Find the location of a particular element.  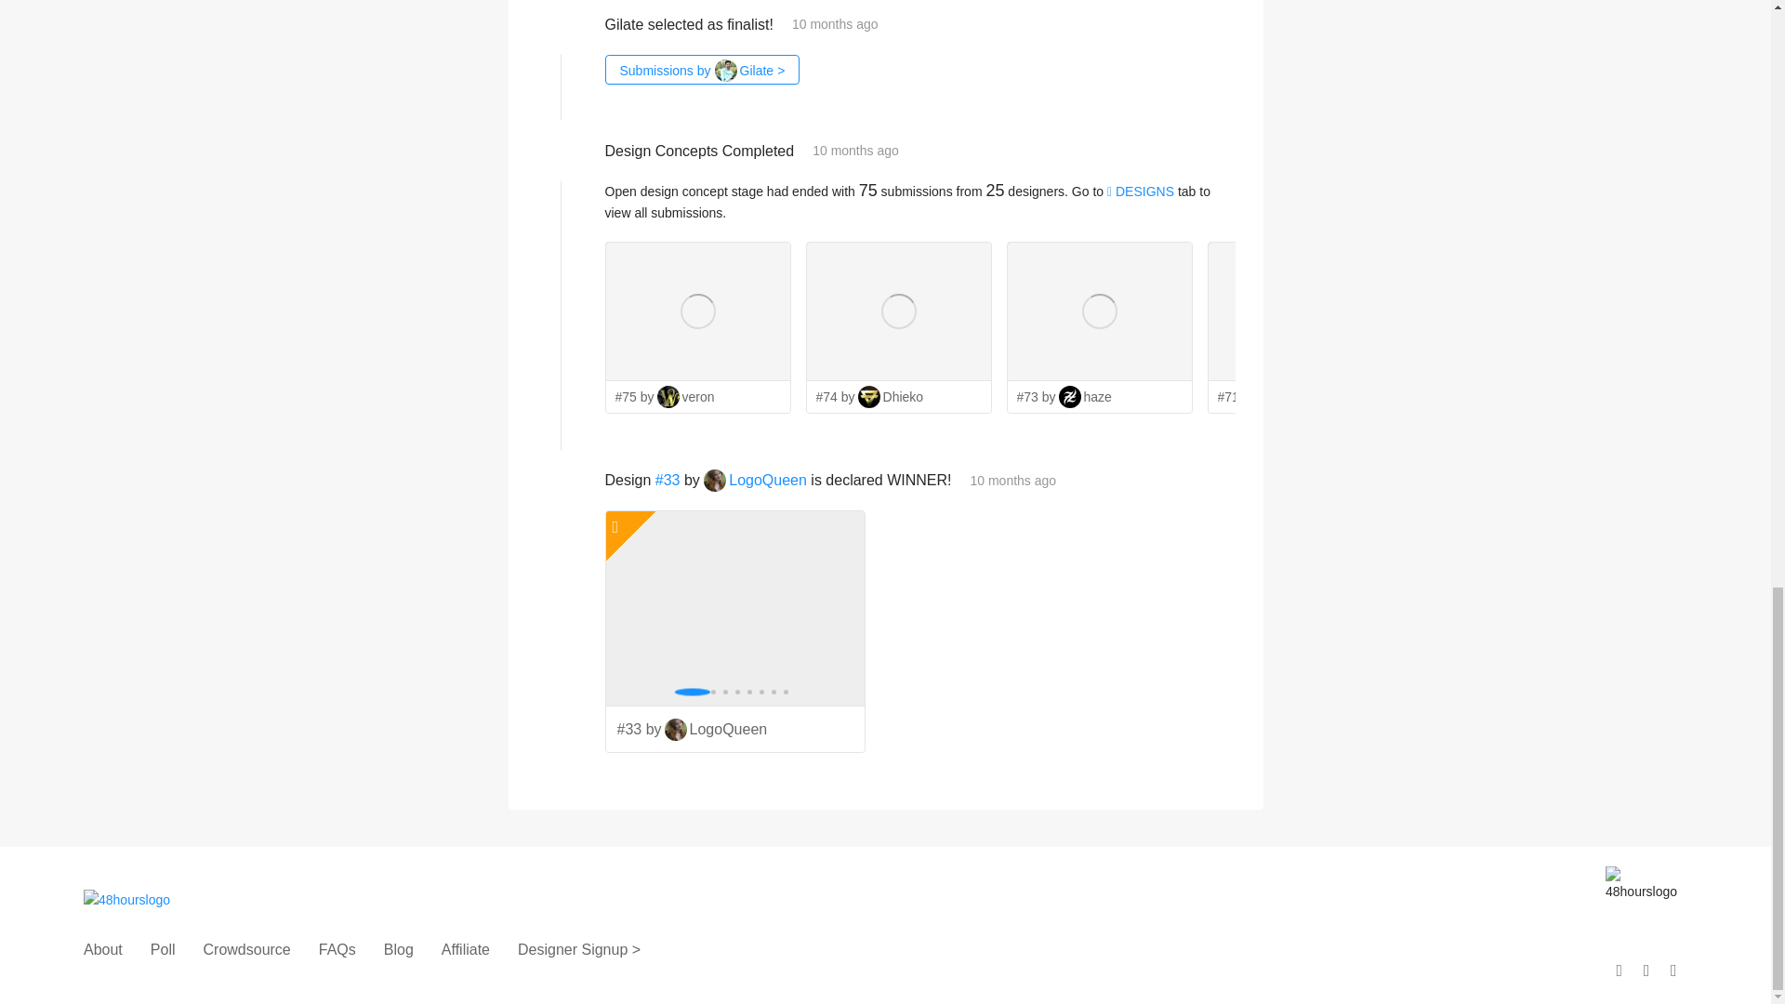

DESIGNS is located at coordinates (1140, 191).